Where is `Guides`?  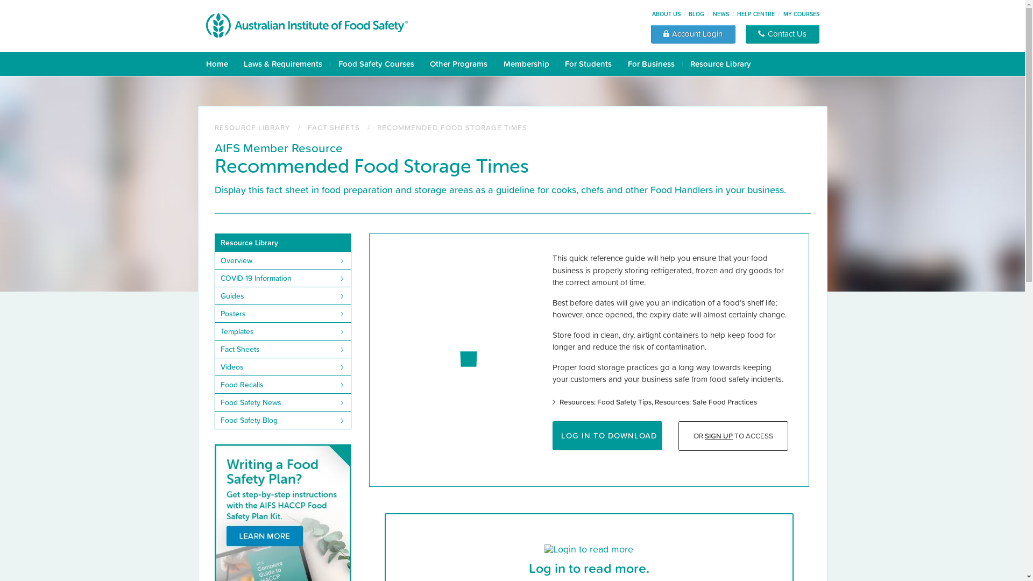
Guides is located at coordinates (283, 296).